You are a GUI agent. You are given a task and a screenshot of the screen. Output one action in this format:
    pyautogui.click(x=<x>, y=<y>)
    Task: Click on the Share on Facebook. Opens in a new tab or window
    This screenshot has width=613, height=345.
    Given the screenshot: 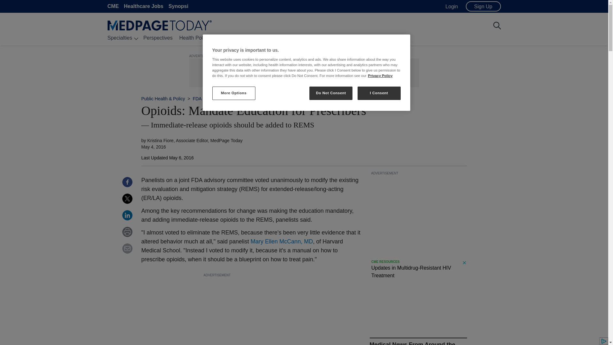 What is the action you would take?
    pyautogui.click(x=127, y=182)
    